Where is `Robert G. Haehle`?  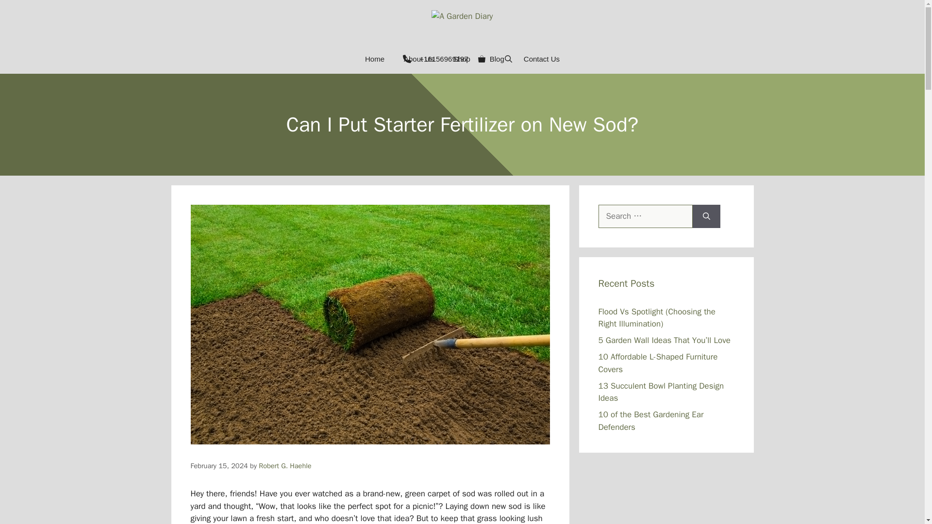
Robert G. Haehle is located at coordinates (285, 466).